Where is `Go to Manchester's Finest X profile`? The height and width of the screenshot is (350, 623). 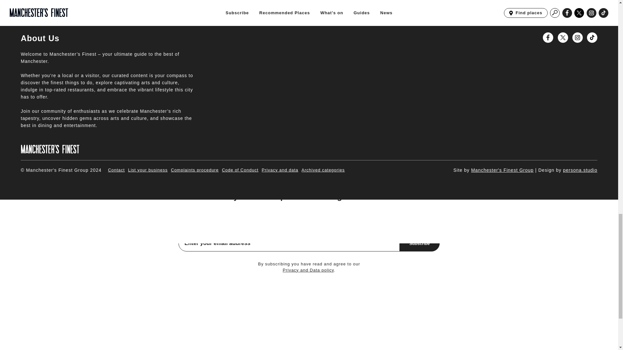
Go to Manchester's Finest X profile is located at coordinates (563, 38).